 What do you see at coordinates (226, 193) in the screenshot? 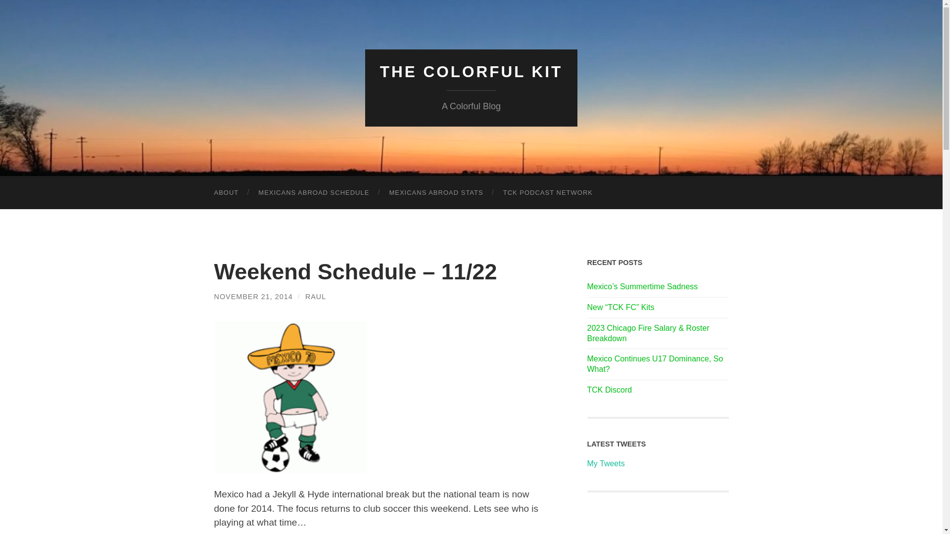
I see `ABOUT` at bounding box center [226, 193].